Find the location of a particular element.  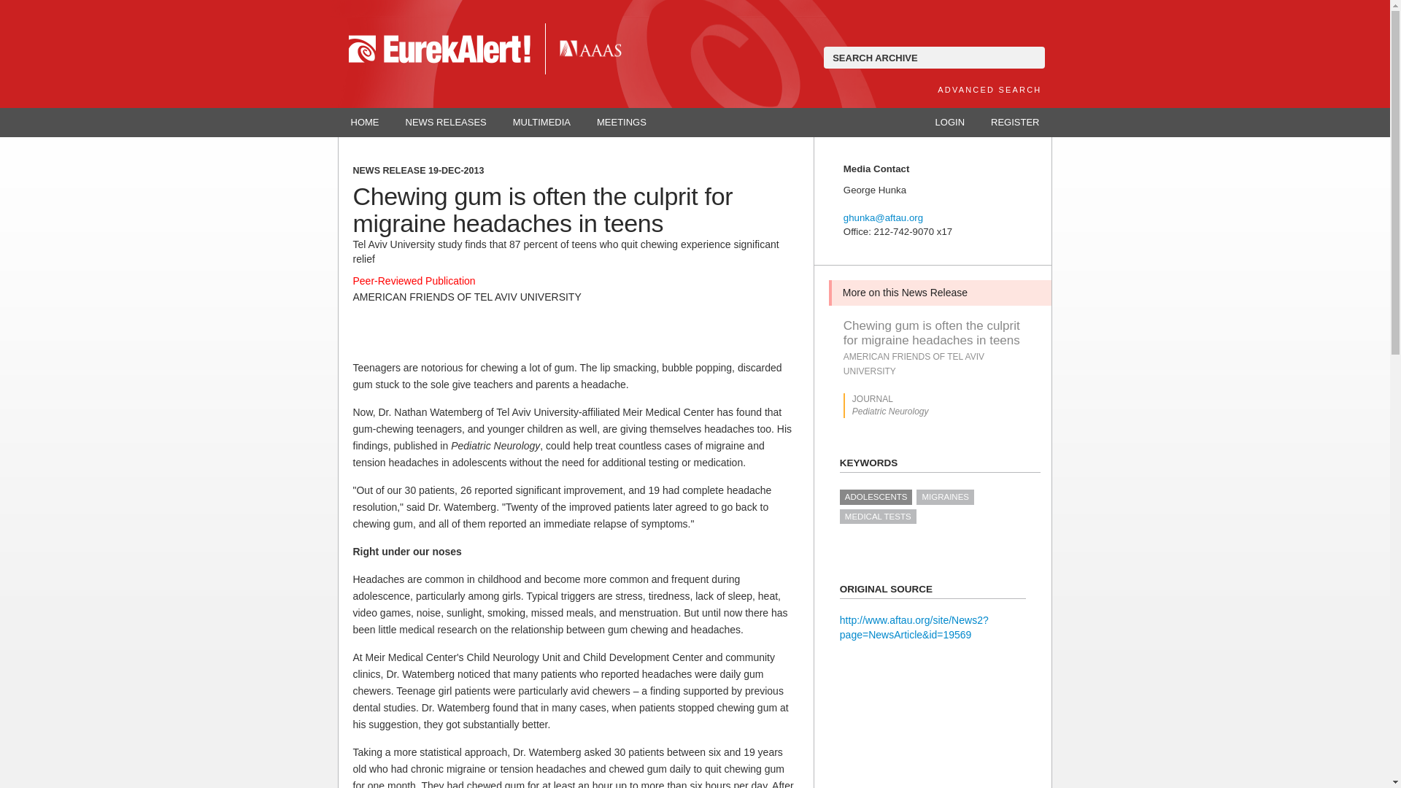

NEWS RELEASES is located at coordinates (446, 123).